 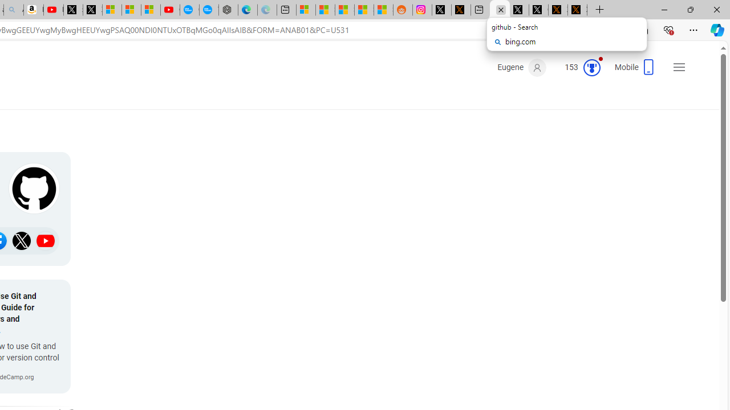 What do you see at coordinates (306, 10) in the screenshot?
I see `Microsoft account | Microsoft Account Privacy Settings` at bounding box center [306, 10].